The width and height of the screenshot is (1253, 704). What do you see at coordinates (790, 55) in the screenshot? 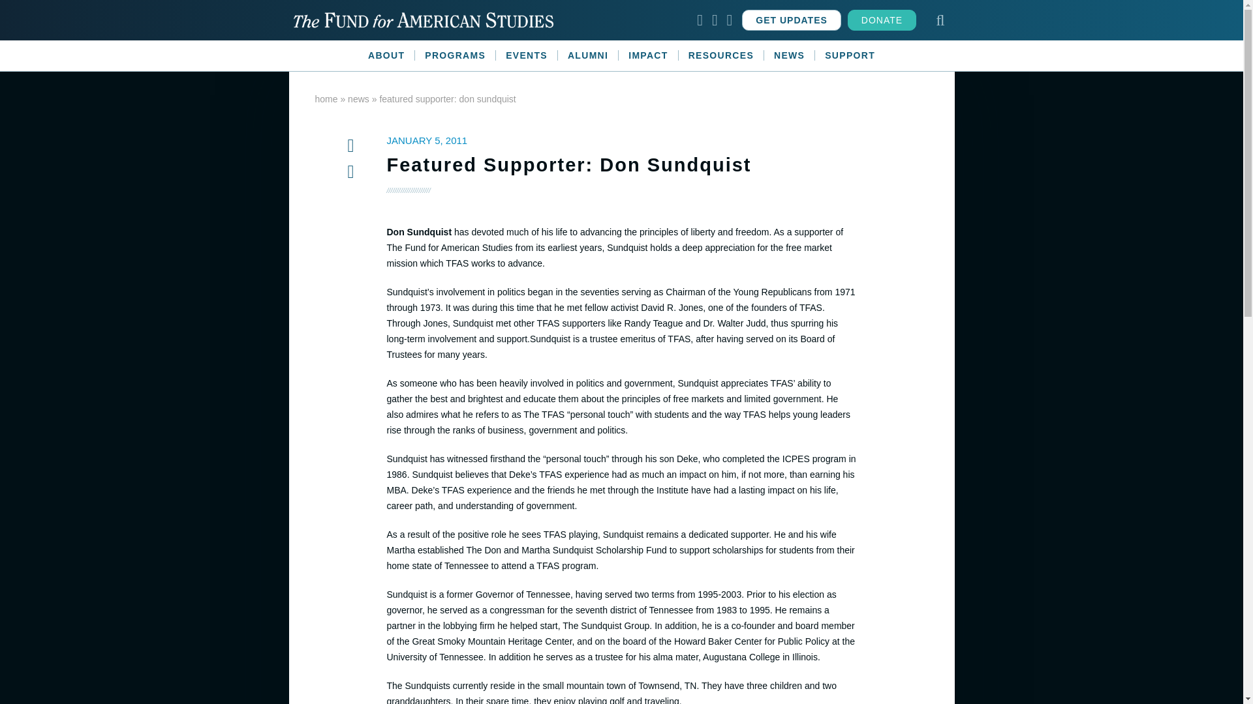
I see `NEWS` at bounding box center [790, 55].